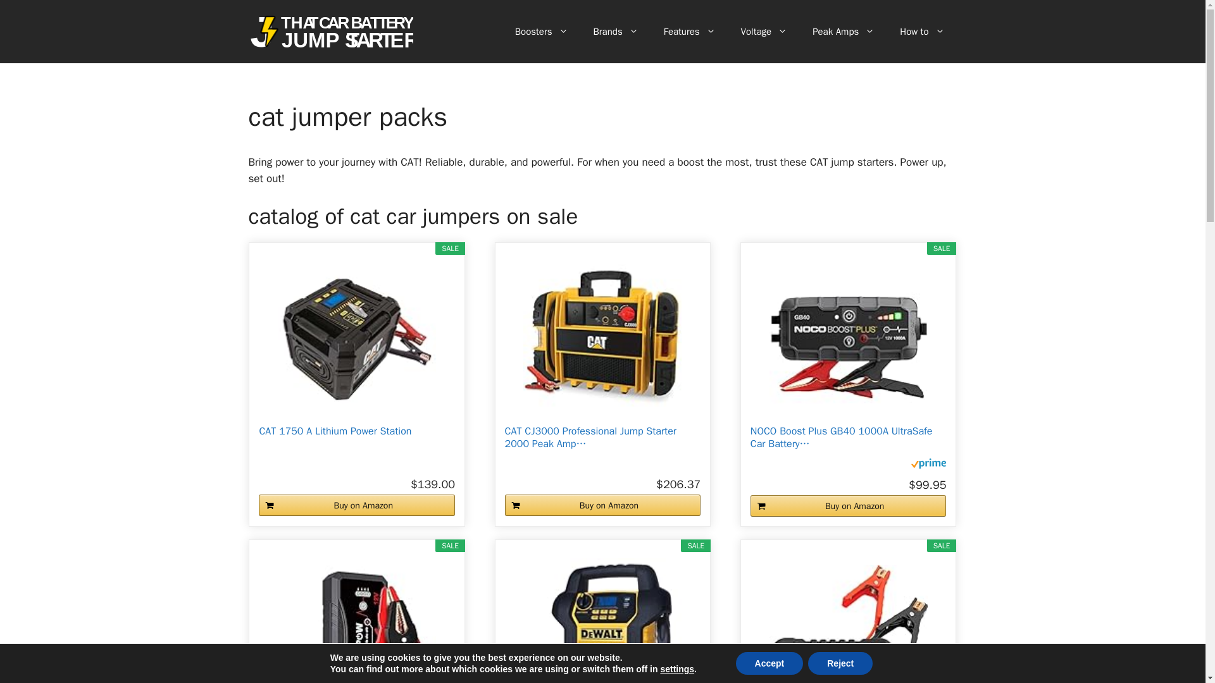 This screenshot has width=1215, height=683. Describe the element at coordinates (357, 339) in the screenshot. I see `CAT 1750 A Lithium Power Station` at that location.